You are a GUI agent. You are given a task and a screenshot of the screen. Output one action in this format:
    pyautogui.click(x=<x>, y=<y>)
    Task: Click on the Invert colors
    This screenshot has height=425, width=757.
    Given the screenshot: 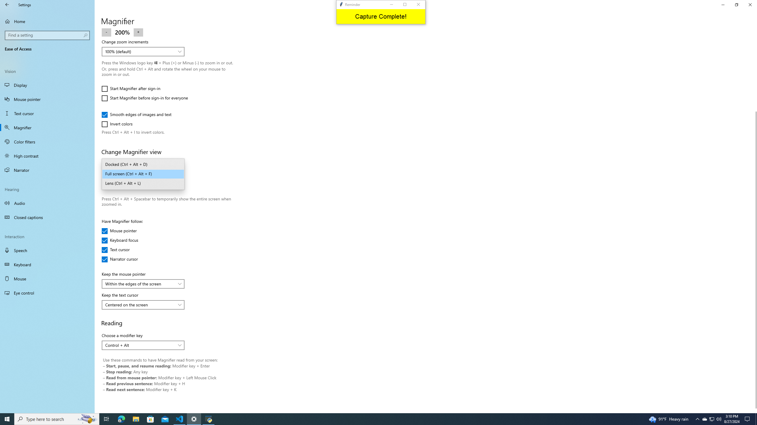 What is the action you would take?
    pyautogui.click(x=119, y=124)
    